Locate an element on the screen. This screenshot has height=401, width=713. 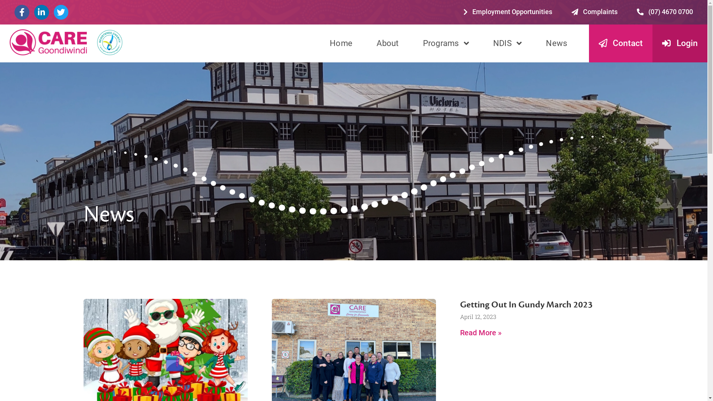
Employment Opportunities is located at coordinates (391, 10).